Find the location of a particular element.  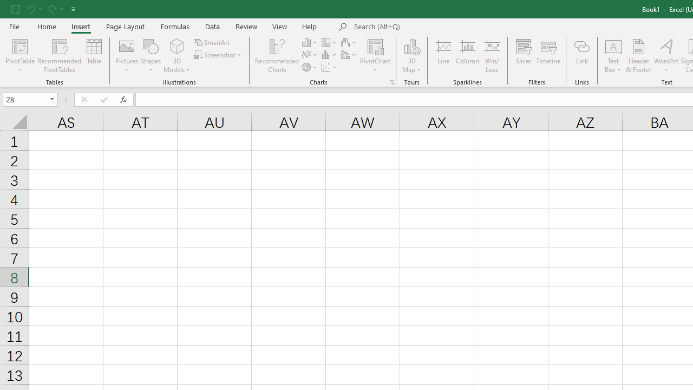

PivotChart is located at coordinates (376, 55).